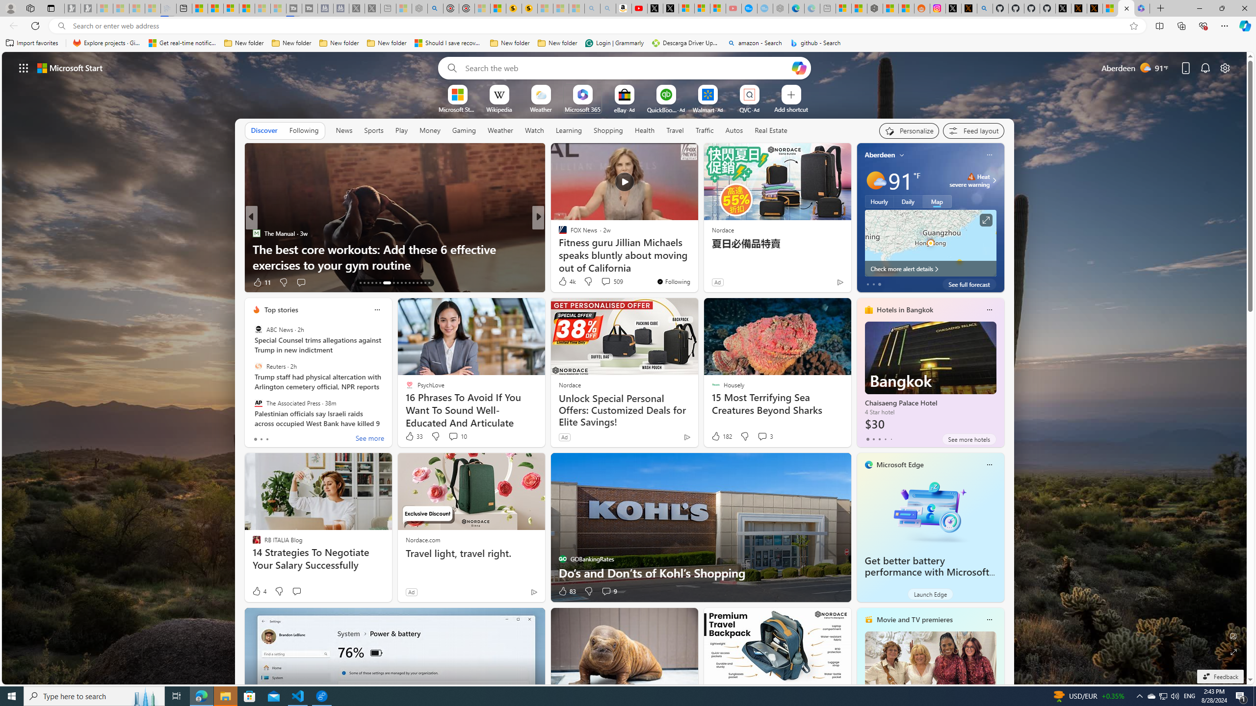  I want to click on Class: weather-arrow-glyph, so click(994, 180).